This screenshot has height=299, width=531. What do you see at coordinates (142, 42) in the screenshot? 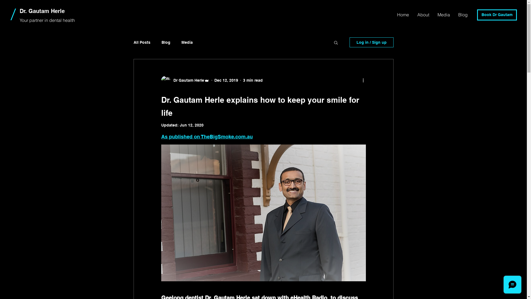
I see `All Posts` at bounding box center [142, 42].